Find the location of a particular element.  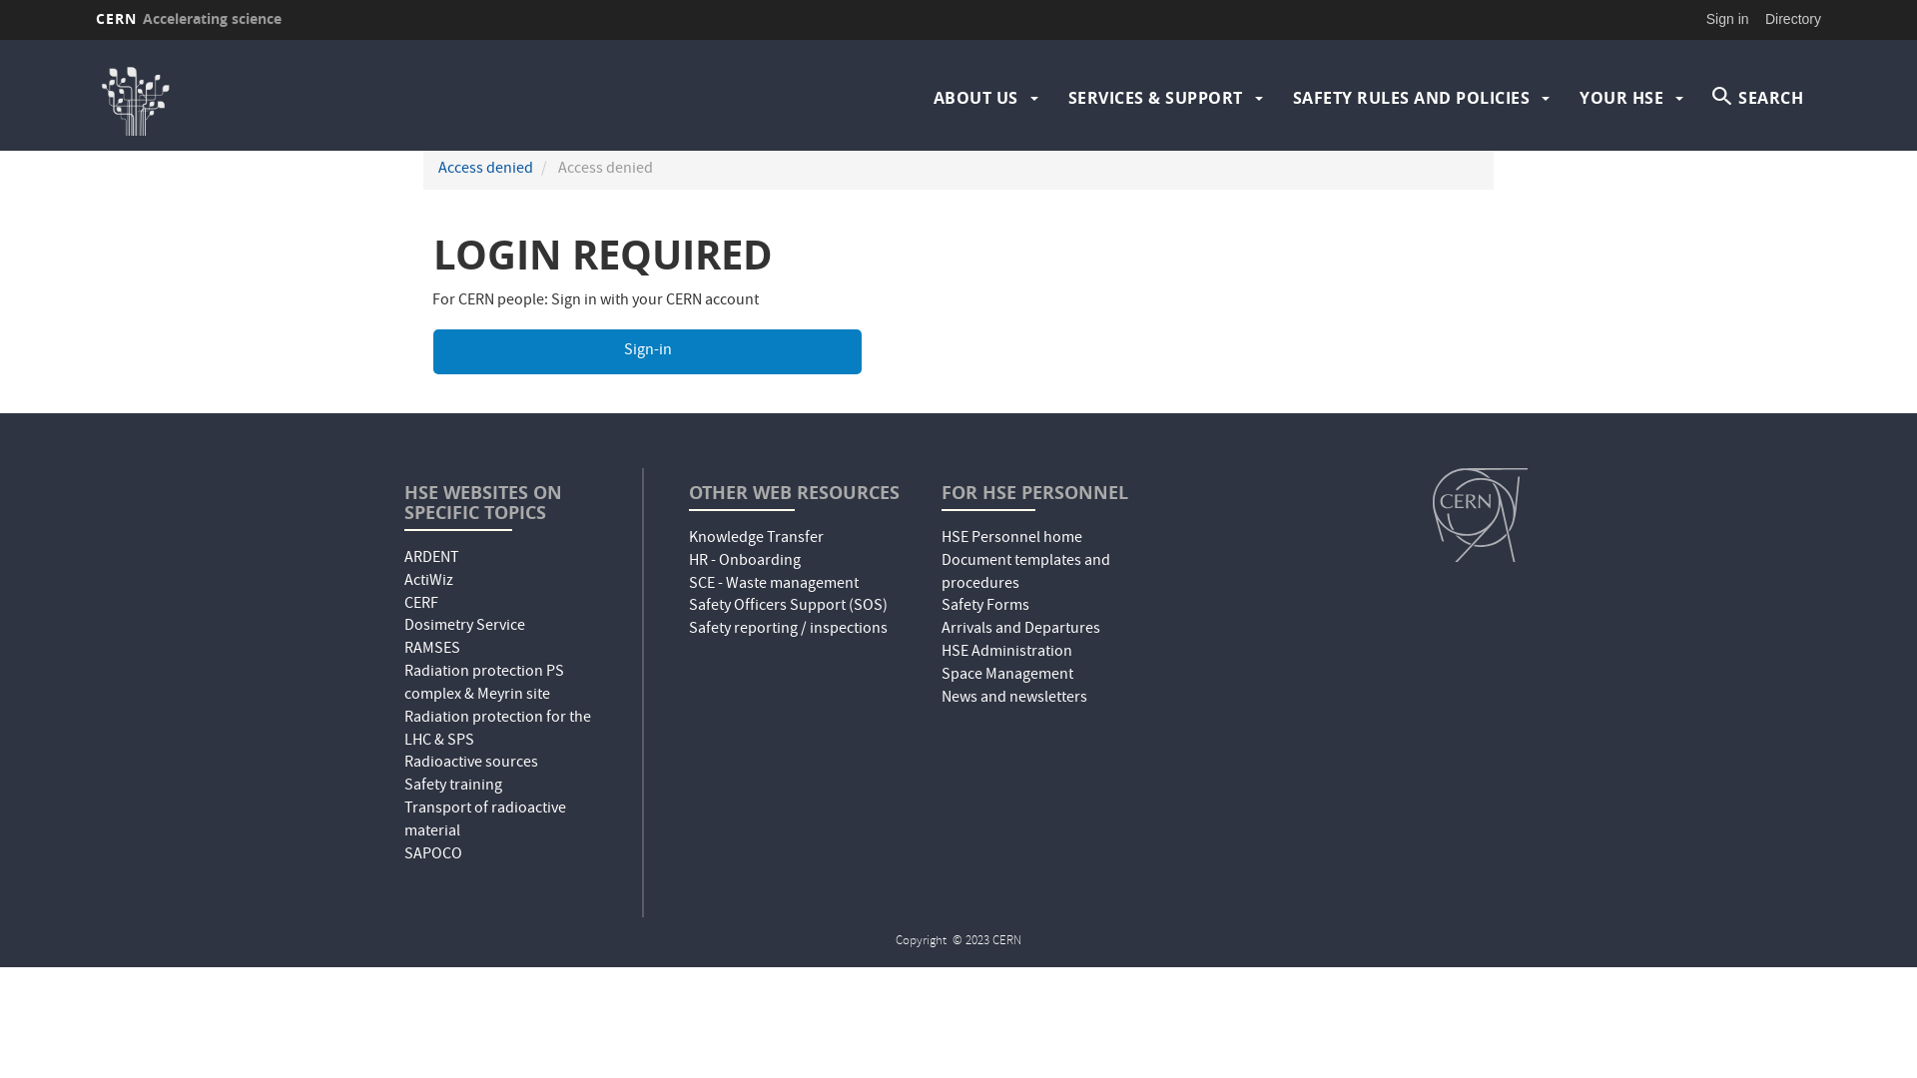

Arrivals and Departures is located at coordinates (1020, 630).